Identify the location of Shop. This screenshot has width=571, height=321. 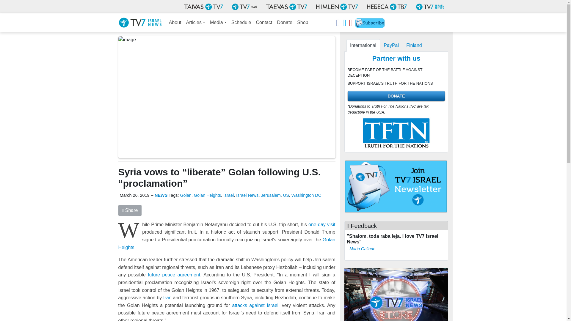
(302, 23).